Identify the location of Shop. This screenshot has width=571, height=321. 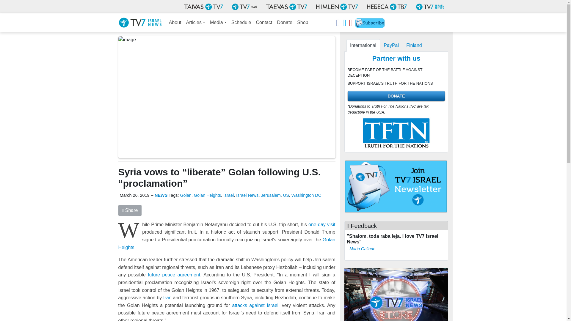
(302, 23).